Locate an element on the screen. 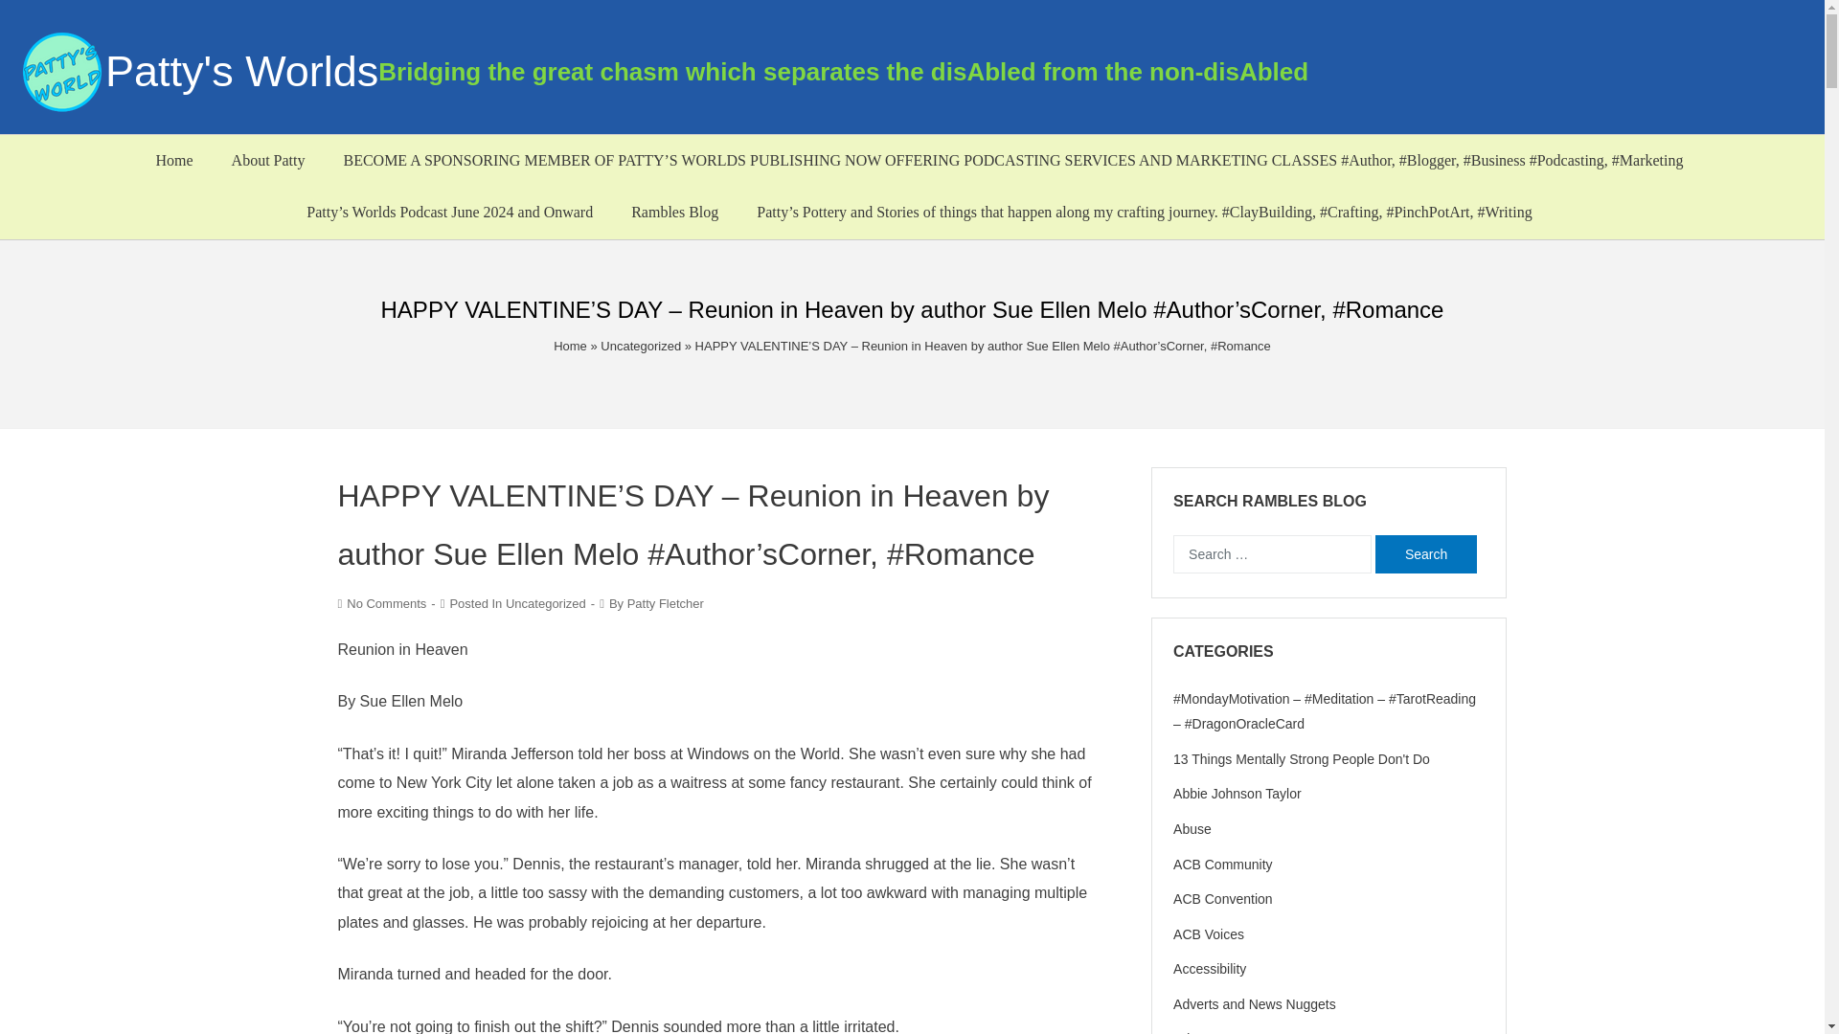 This screenshot has width=1839, height=1034. About Patty is located at coordinates (268, 161).